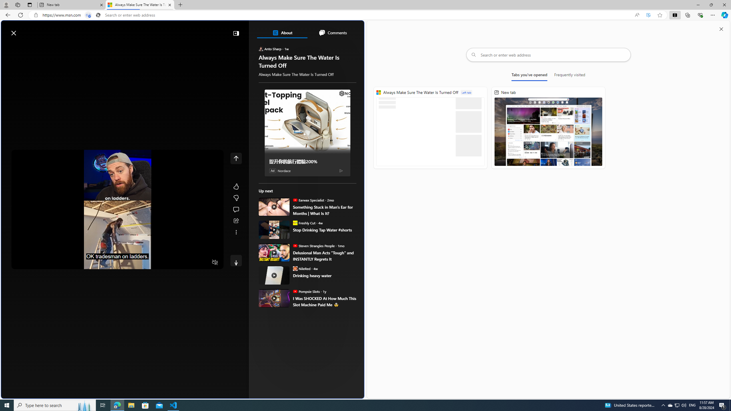 Image resolution: width=731 pixels, height=411 pixels. I want to click on Workspaces, so click(17, 5).